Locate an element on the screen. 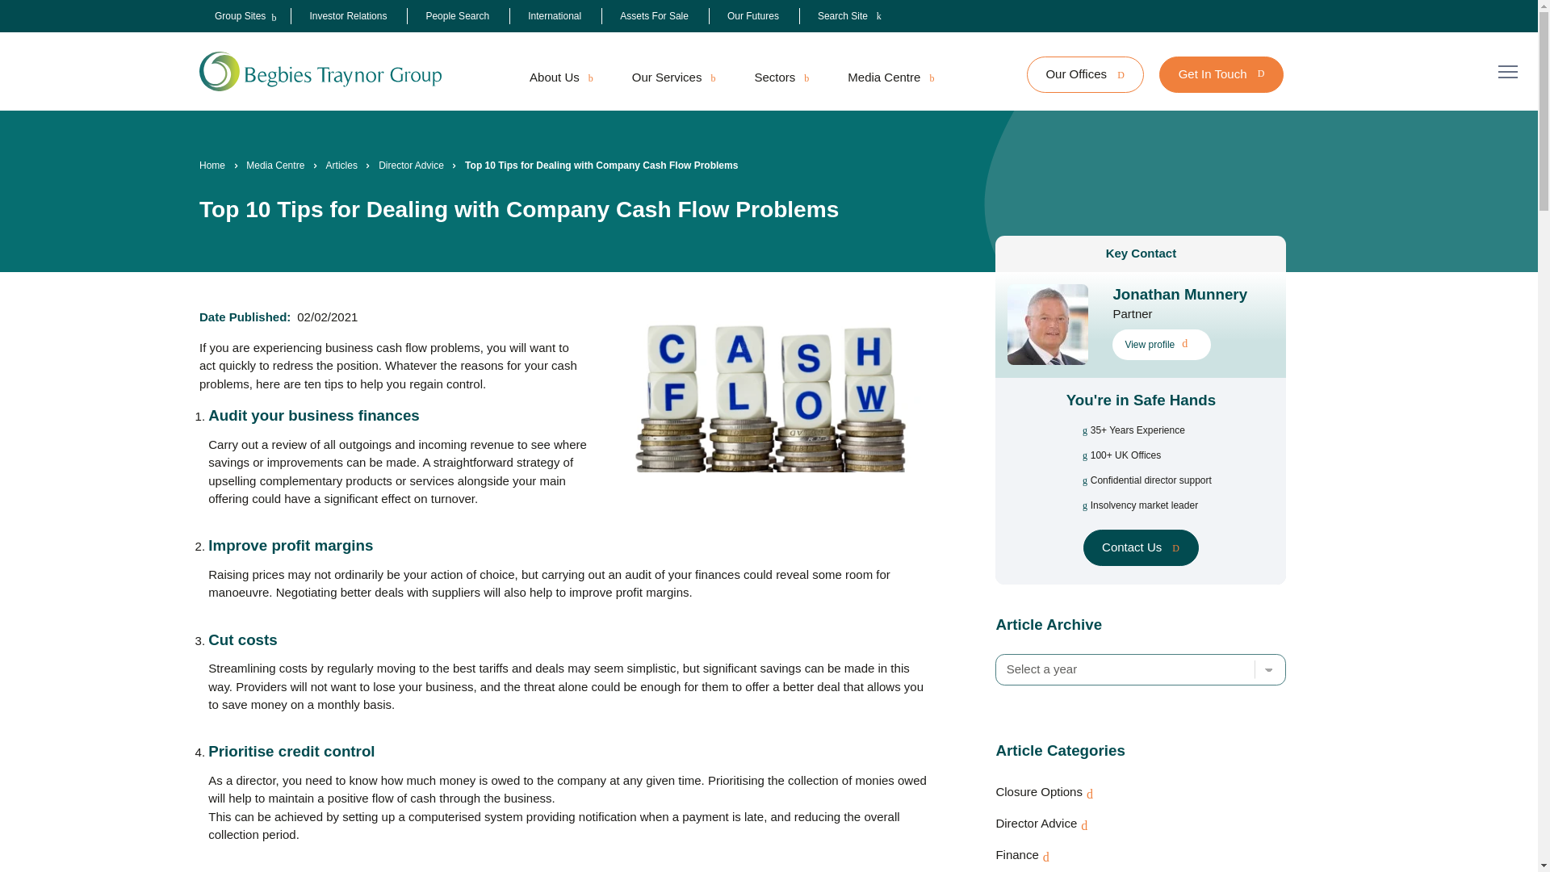 The image size is (1550, 872). Search Site is located at coordinates (849, 16).